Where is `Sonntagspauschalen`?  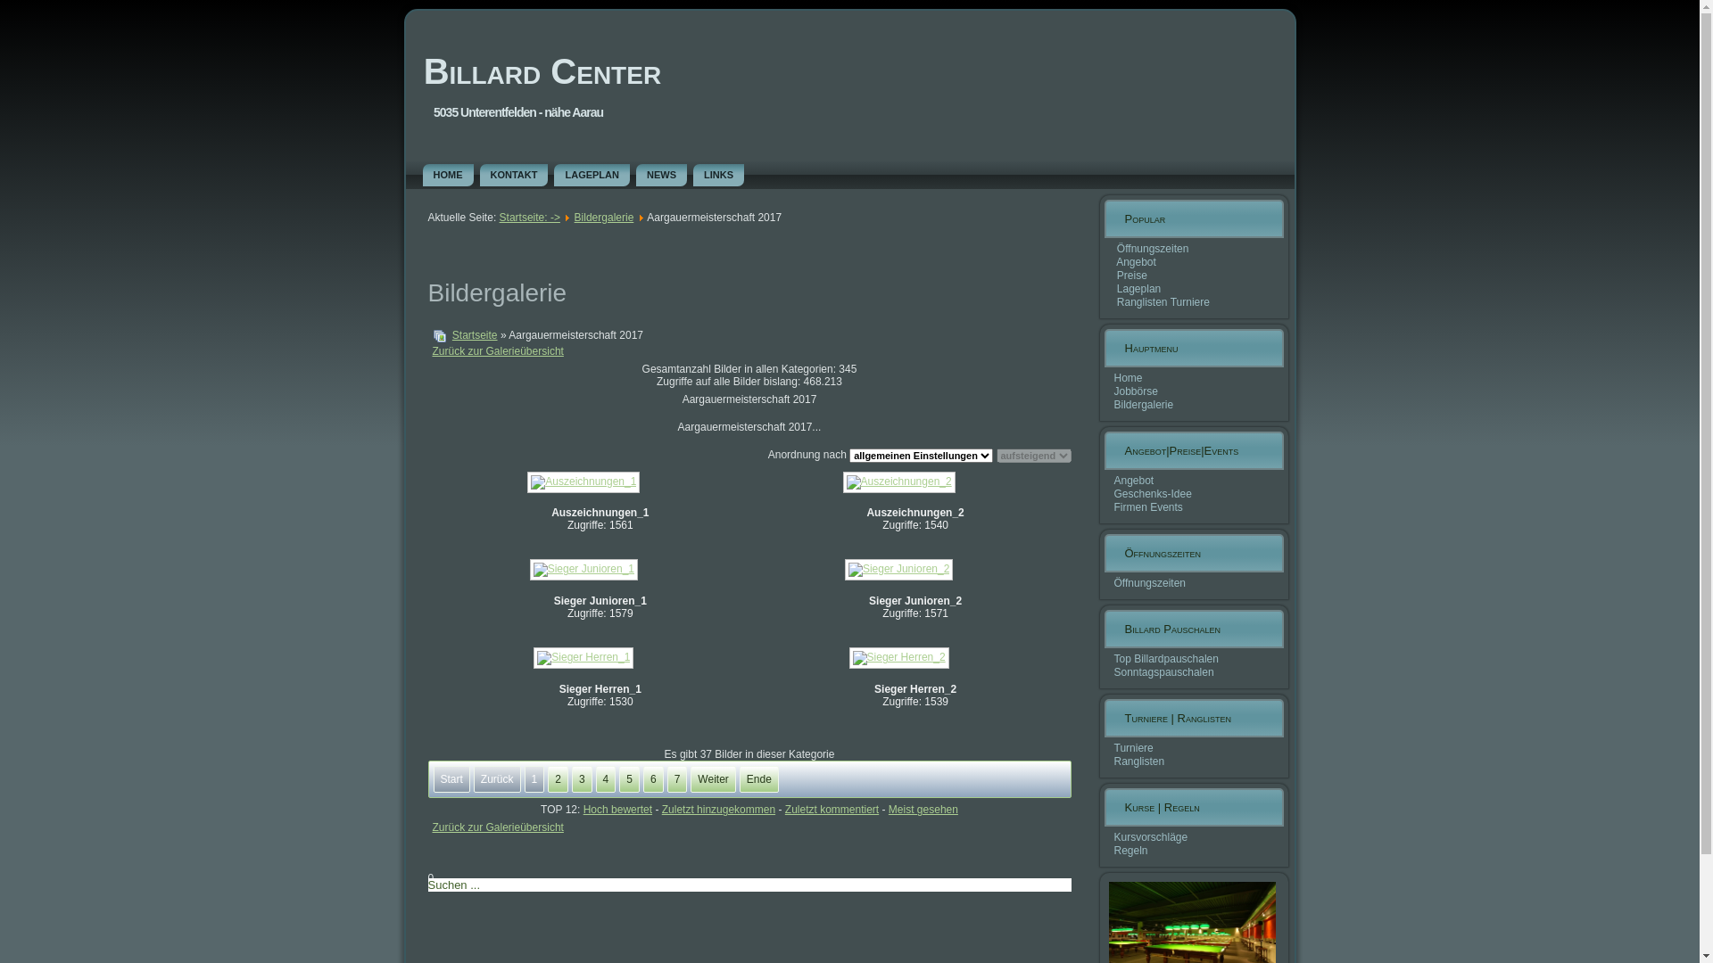 Sonntagspauschalen is located at coordinates (1163, 672).